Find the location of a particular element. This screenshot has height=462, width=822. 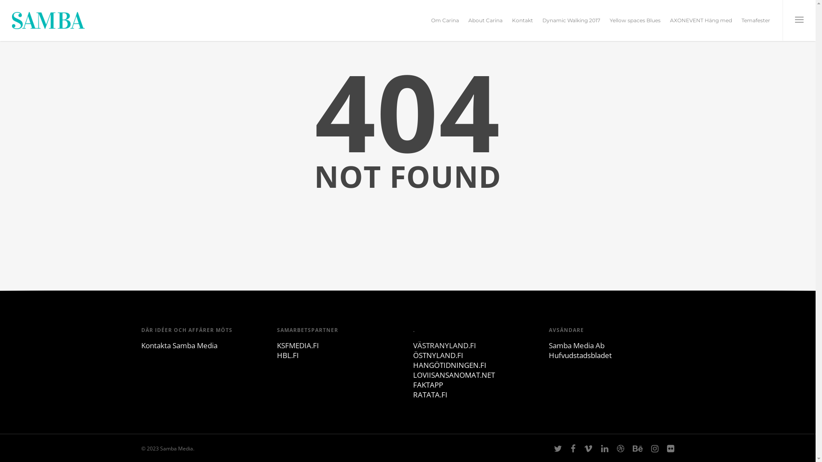

Yellow spaces Blues is located at coordinates (635, 27).